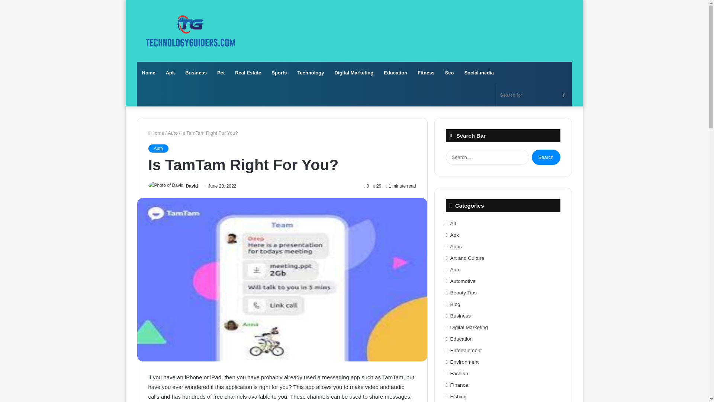 The image size is (714, 402). I want to click on Technology, so click(311, 73).